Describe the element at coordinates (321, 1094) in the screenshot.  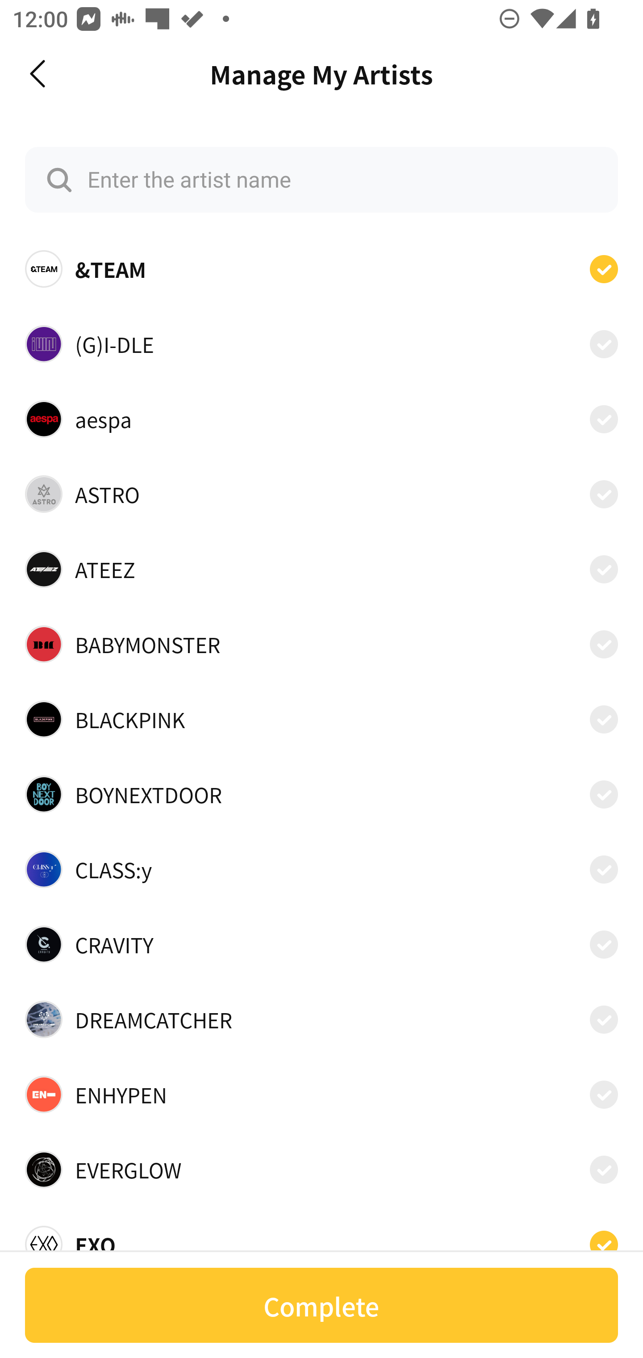
I see `ENHYPEN` at that location.